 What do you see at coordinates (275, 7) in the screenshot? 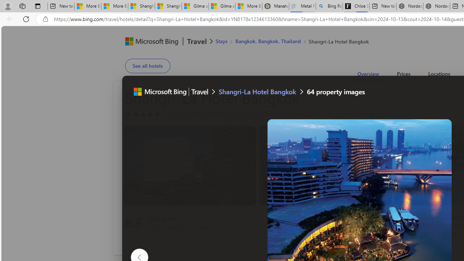
I see `Manatee Mortality Statistics | FWC` at bounding box center [275, 7].